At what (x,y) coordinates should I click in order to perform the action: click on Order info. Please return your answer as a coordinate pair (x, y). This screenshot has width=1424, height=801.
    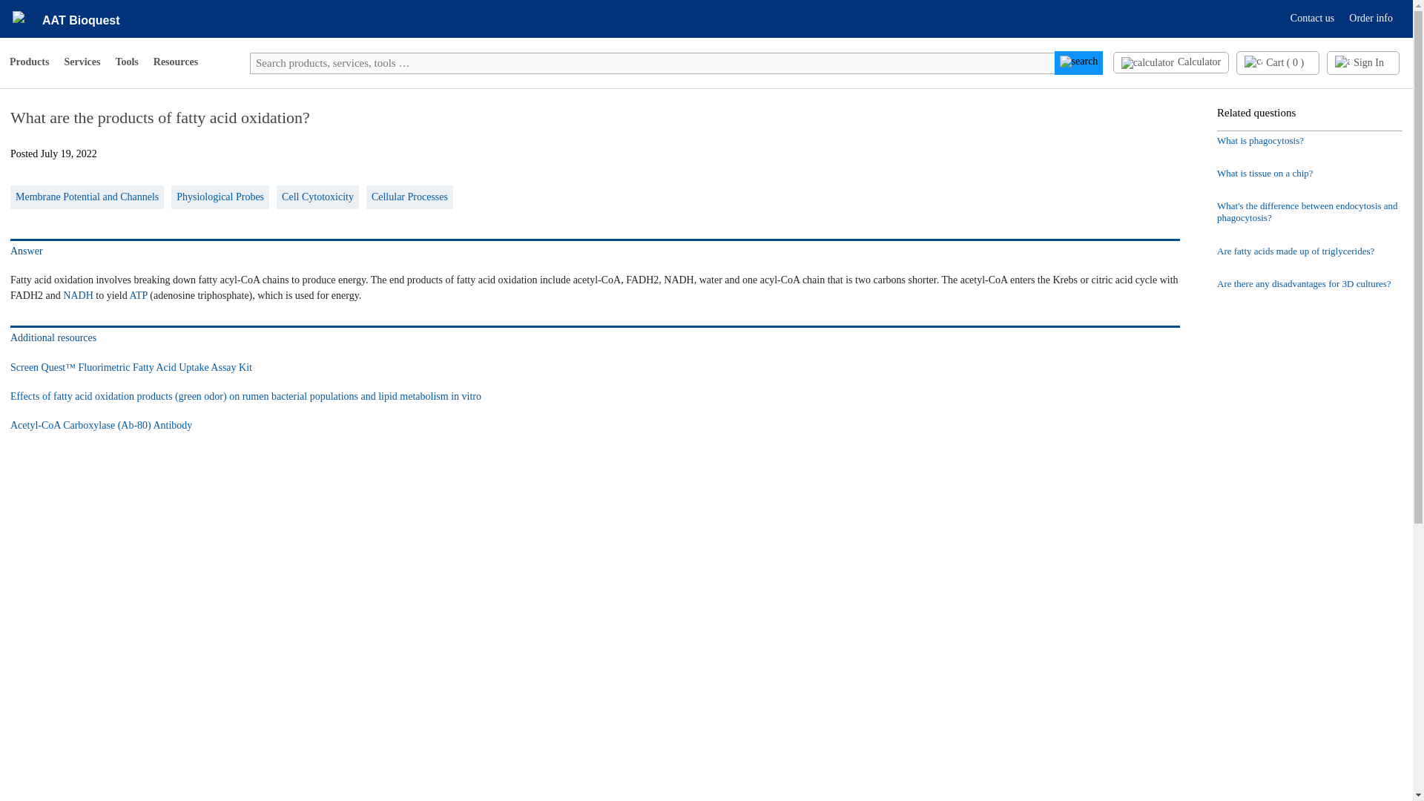
    Looking at the image, I should click on (1371, 18).